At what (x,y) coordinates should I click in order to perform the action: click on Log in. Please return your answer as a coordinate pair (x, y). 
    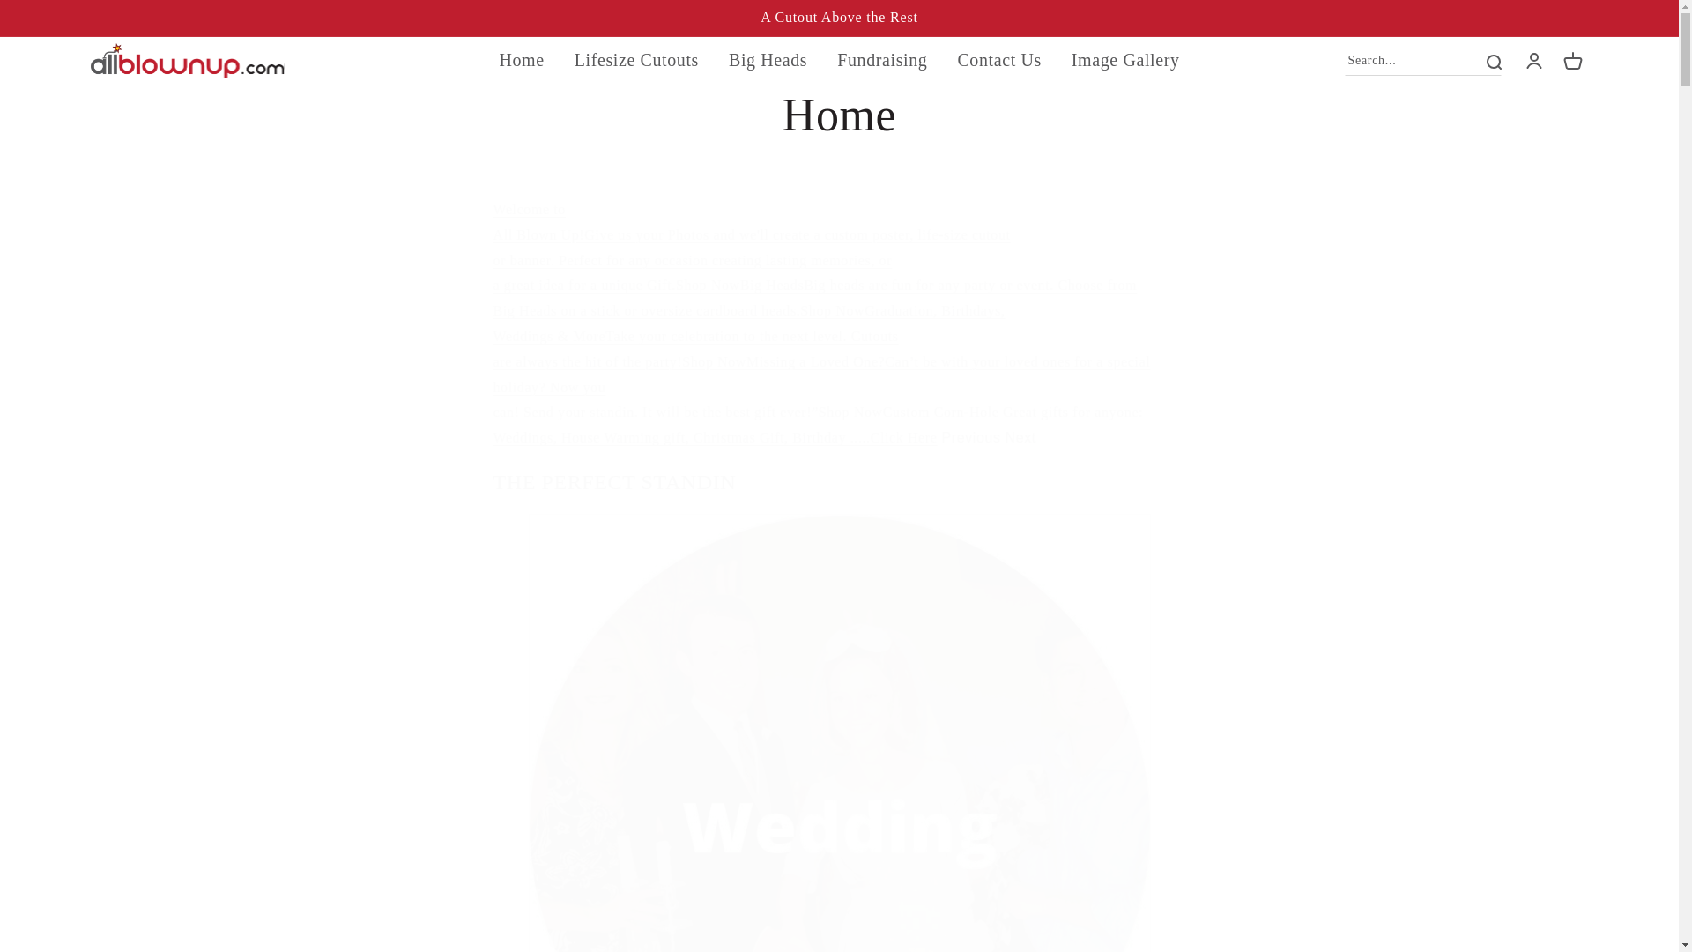
    Looking at the image, I should click on (1533, 60).